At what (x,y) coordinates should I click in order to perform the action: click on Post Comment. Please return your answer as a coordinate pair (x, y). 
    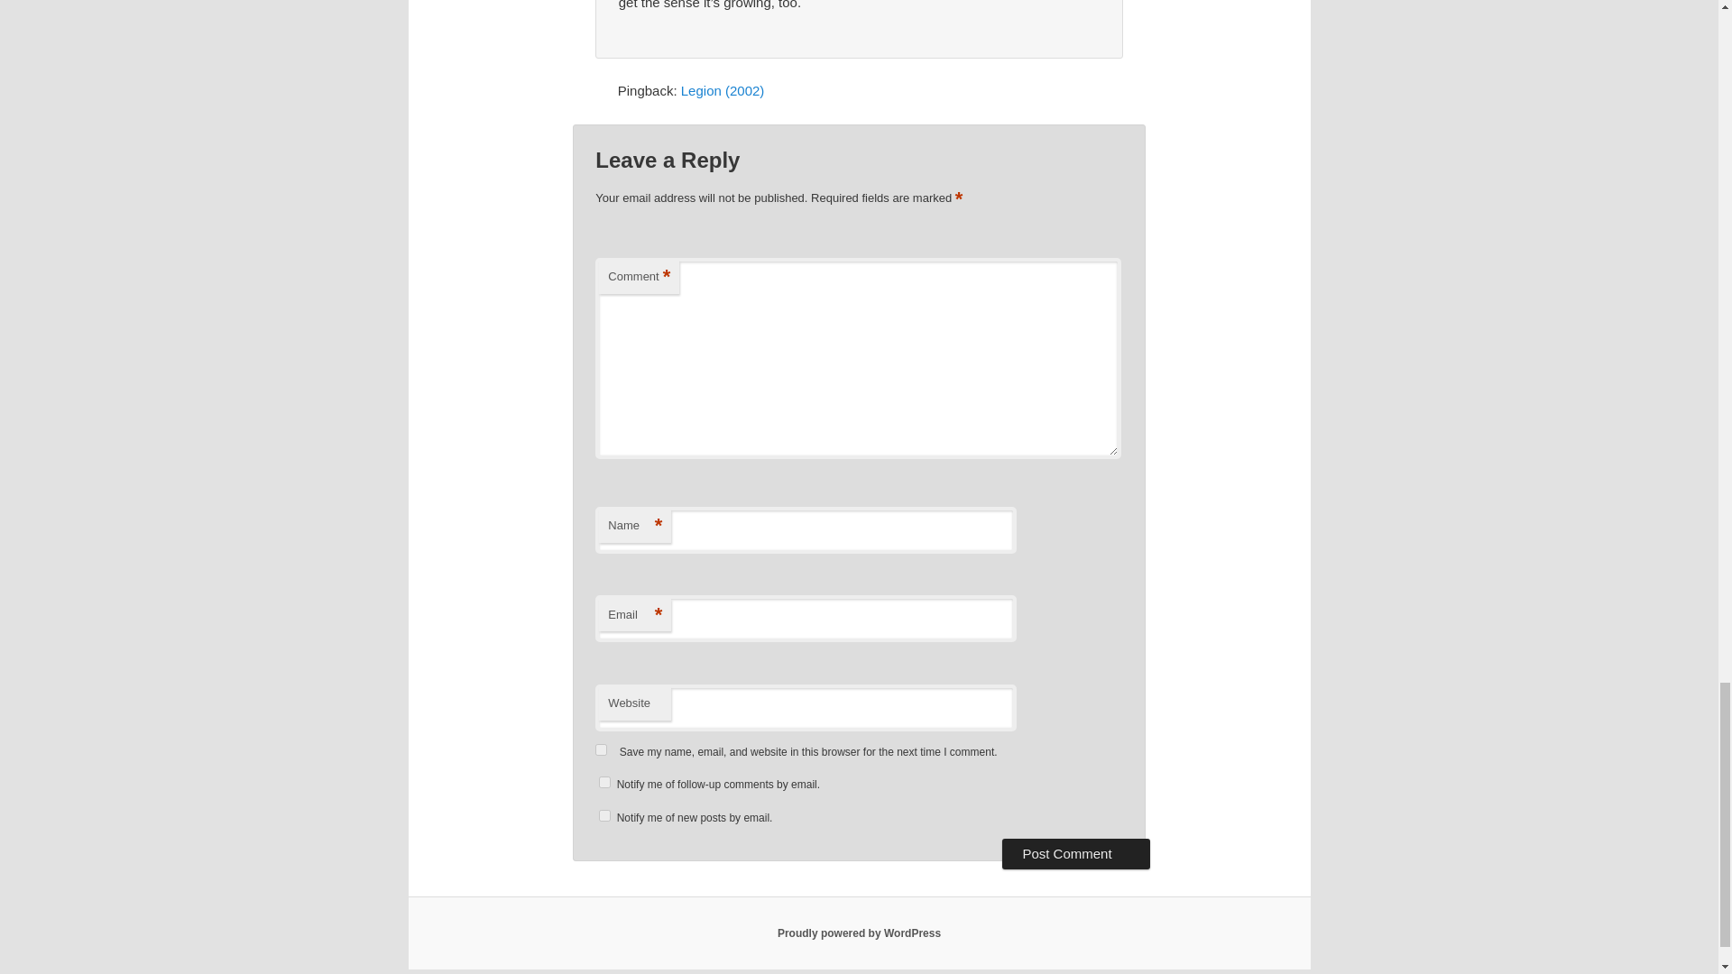
    Looking at the image, I should click on (1075, 853).